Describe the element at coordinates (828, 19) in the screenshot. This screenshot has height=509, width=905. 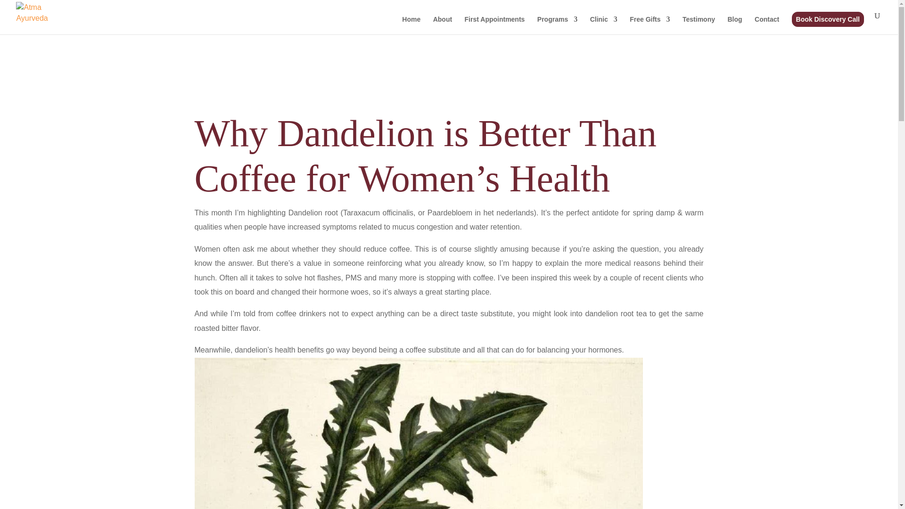
I see `Book Discovery Call` at that location.